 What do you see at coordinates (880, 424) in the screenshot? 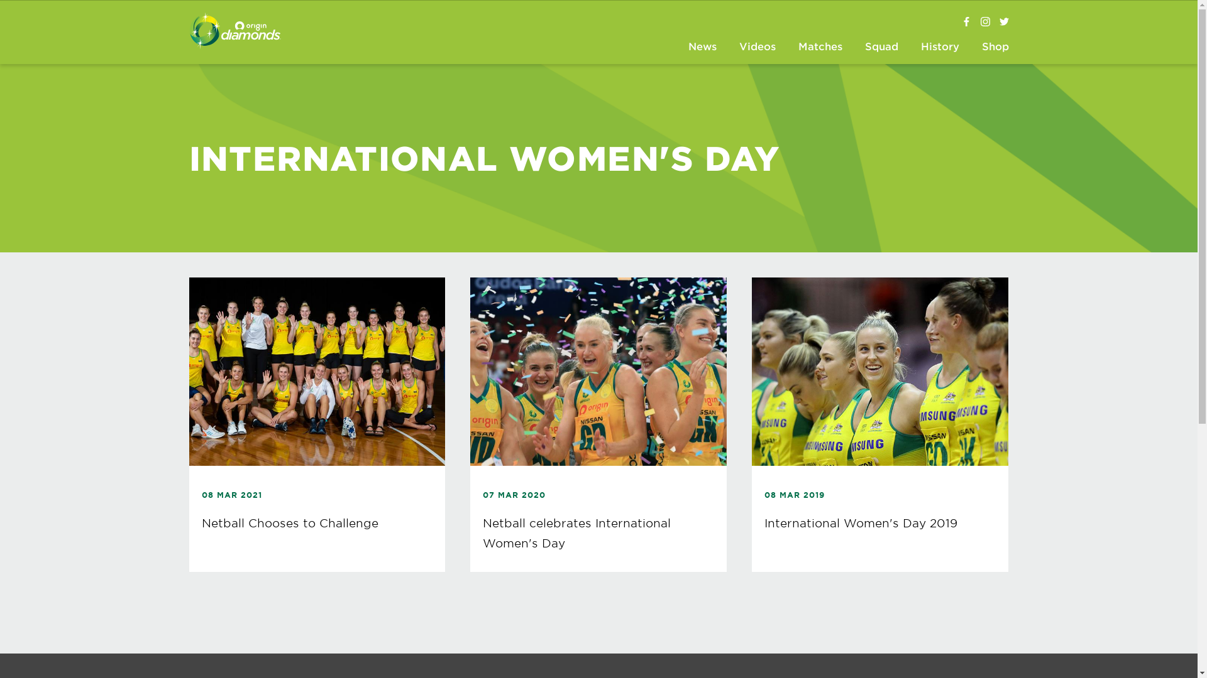
I see `08 MAR 2019
International Women's Day 2019` at bounding box center [880, 424].